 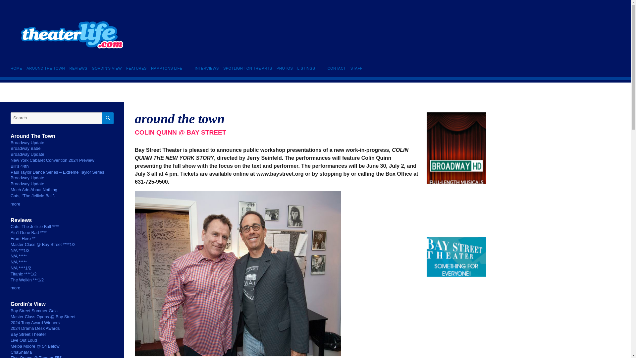 I want to click on PHOTOS, so click(x=284, y=68).